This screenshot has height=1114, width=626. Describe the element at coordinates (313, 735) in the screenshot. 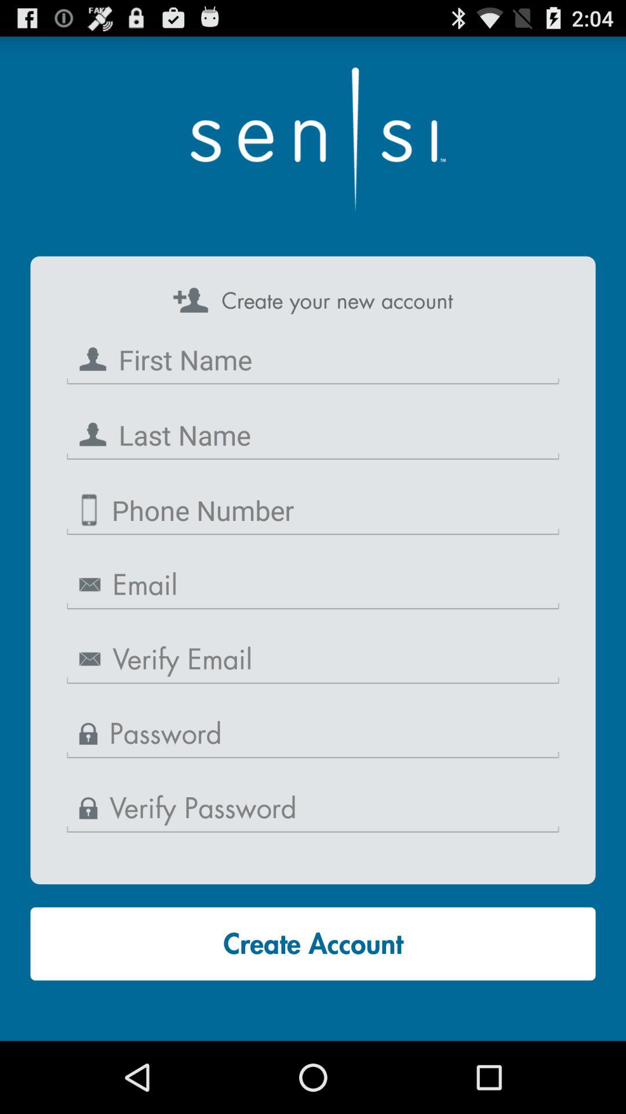

I see `input information` at that location.